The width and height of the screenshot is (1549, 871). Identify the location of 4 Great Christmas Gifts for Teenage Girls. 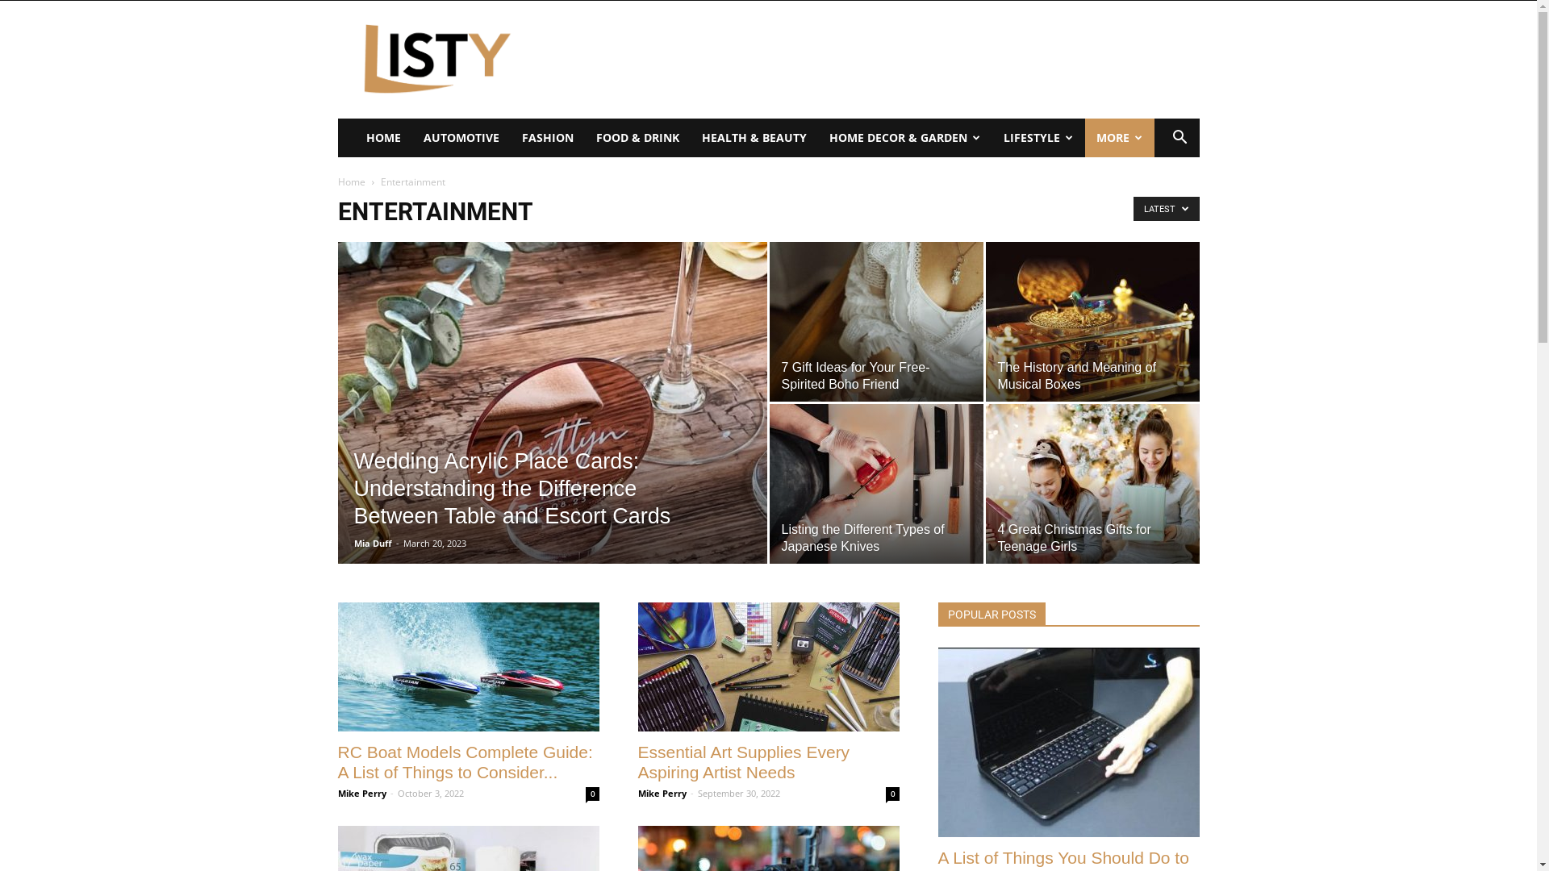
(1092, 484).